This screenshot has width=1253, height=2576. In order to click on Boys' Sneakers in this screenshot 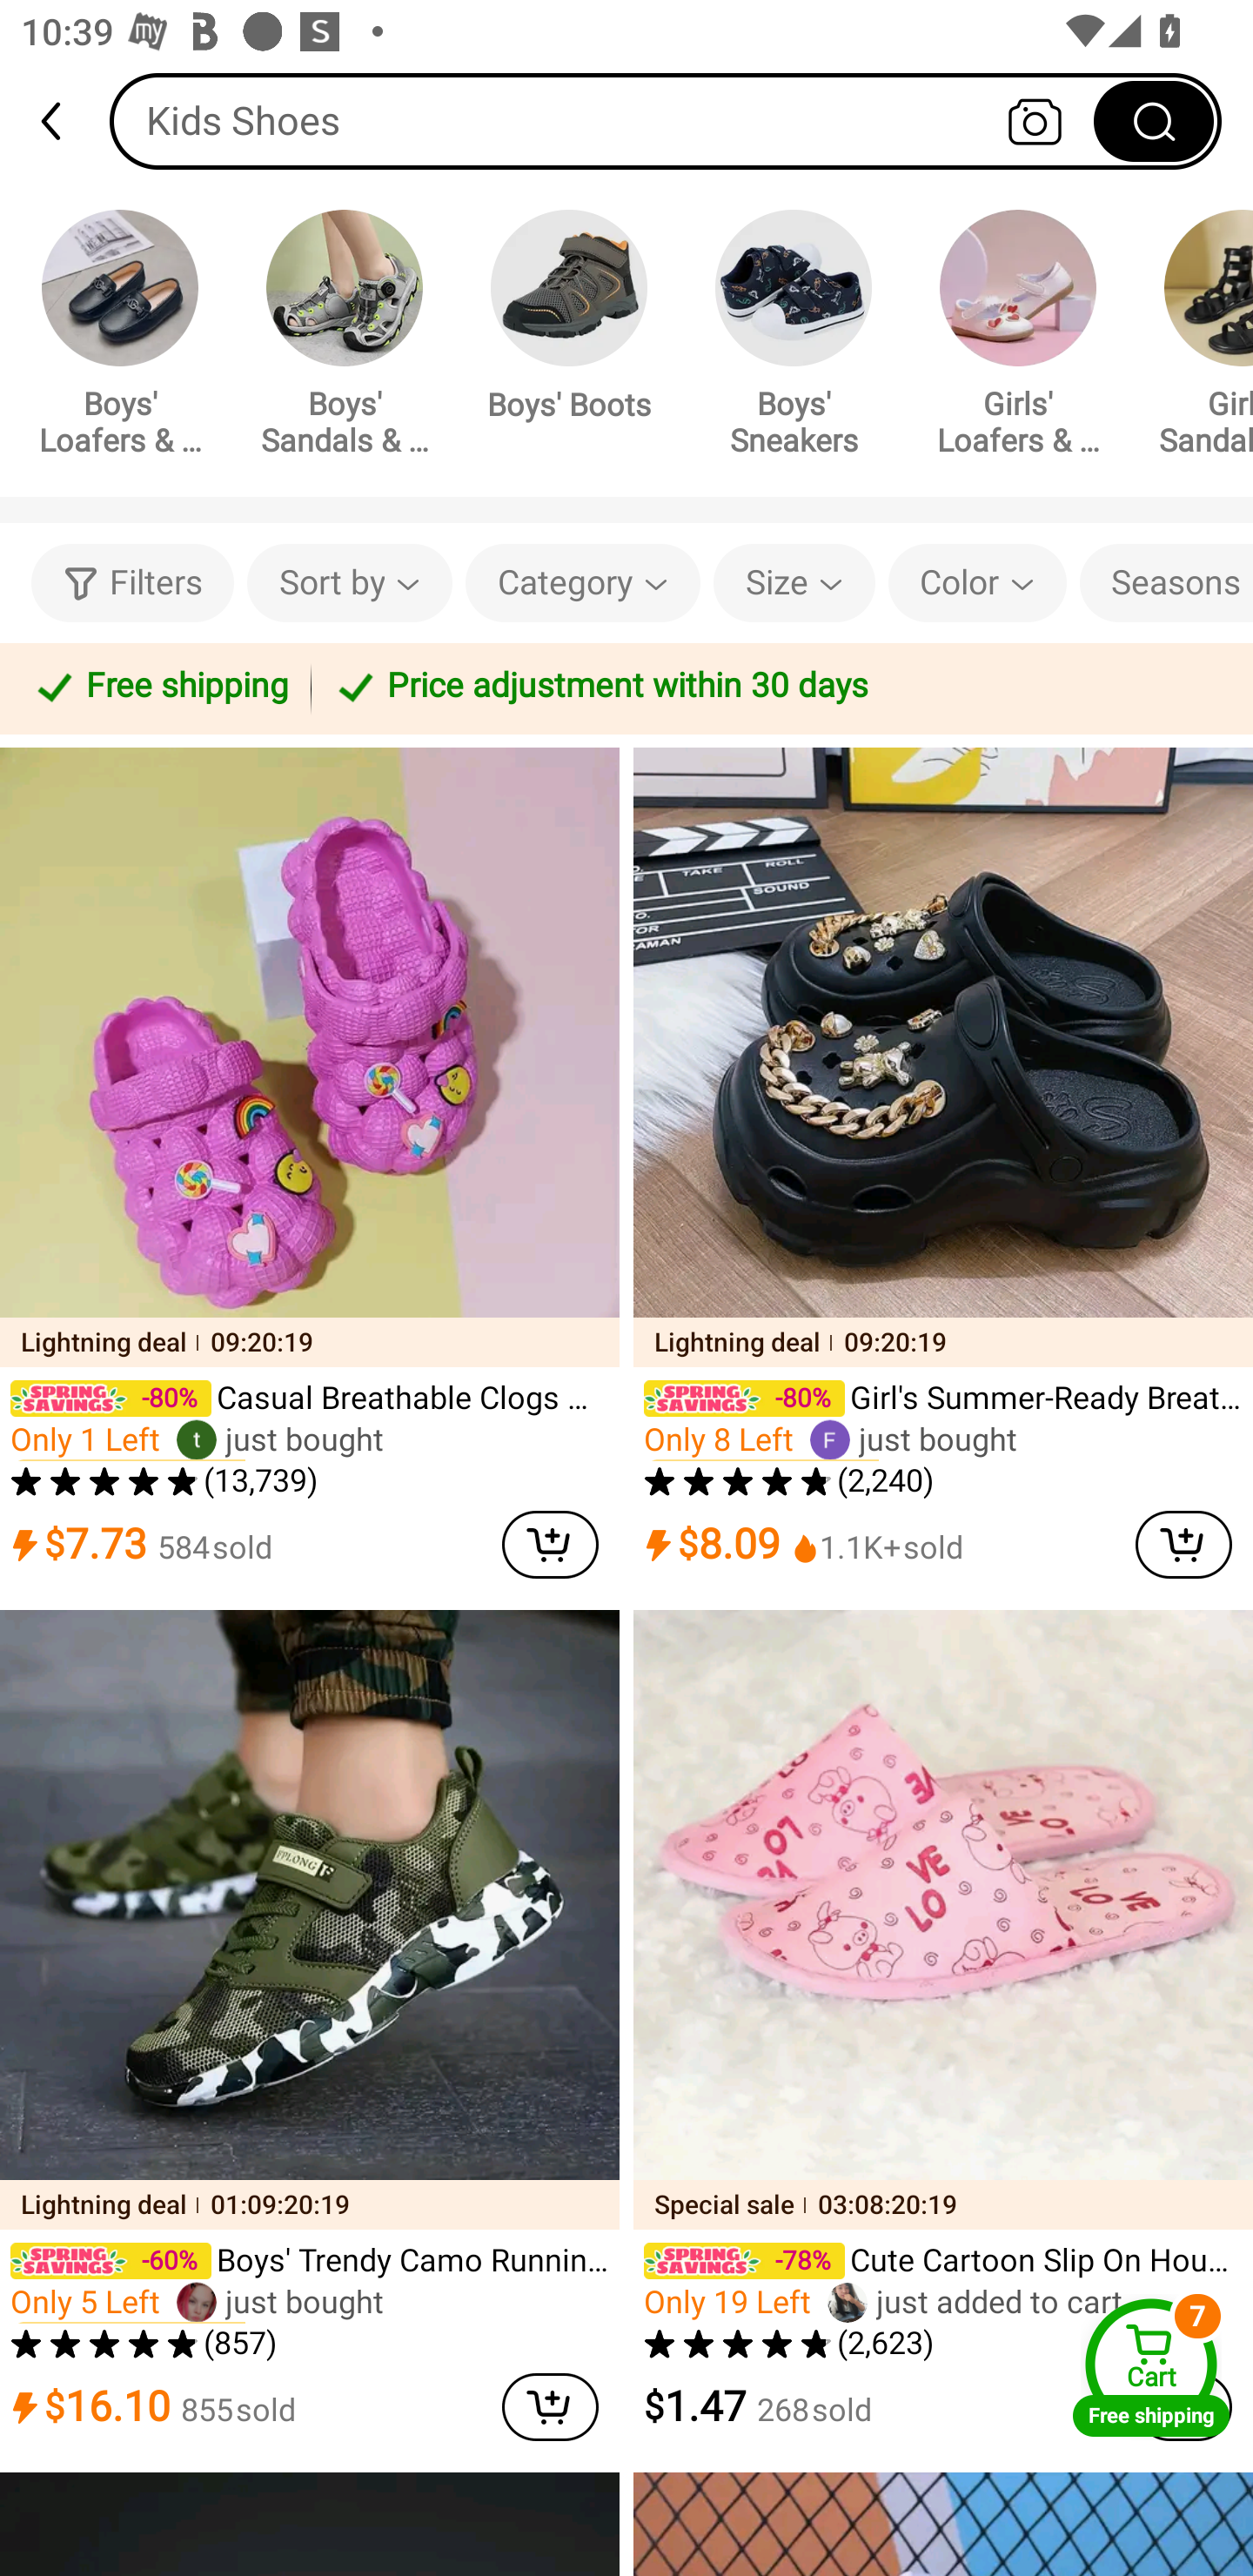, I will do `click(794, 338)`.